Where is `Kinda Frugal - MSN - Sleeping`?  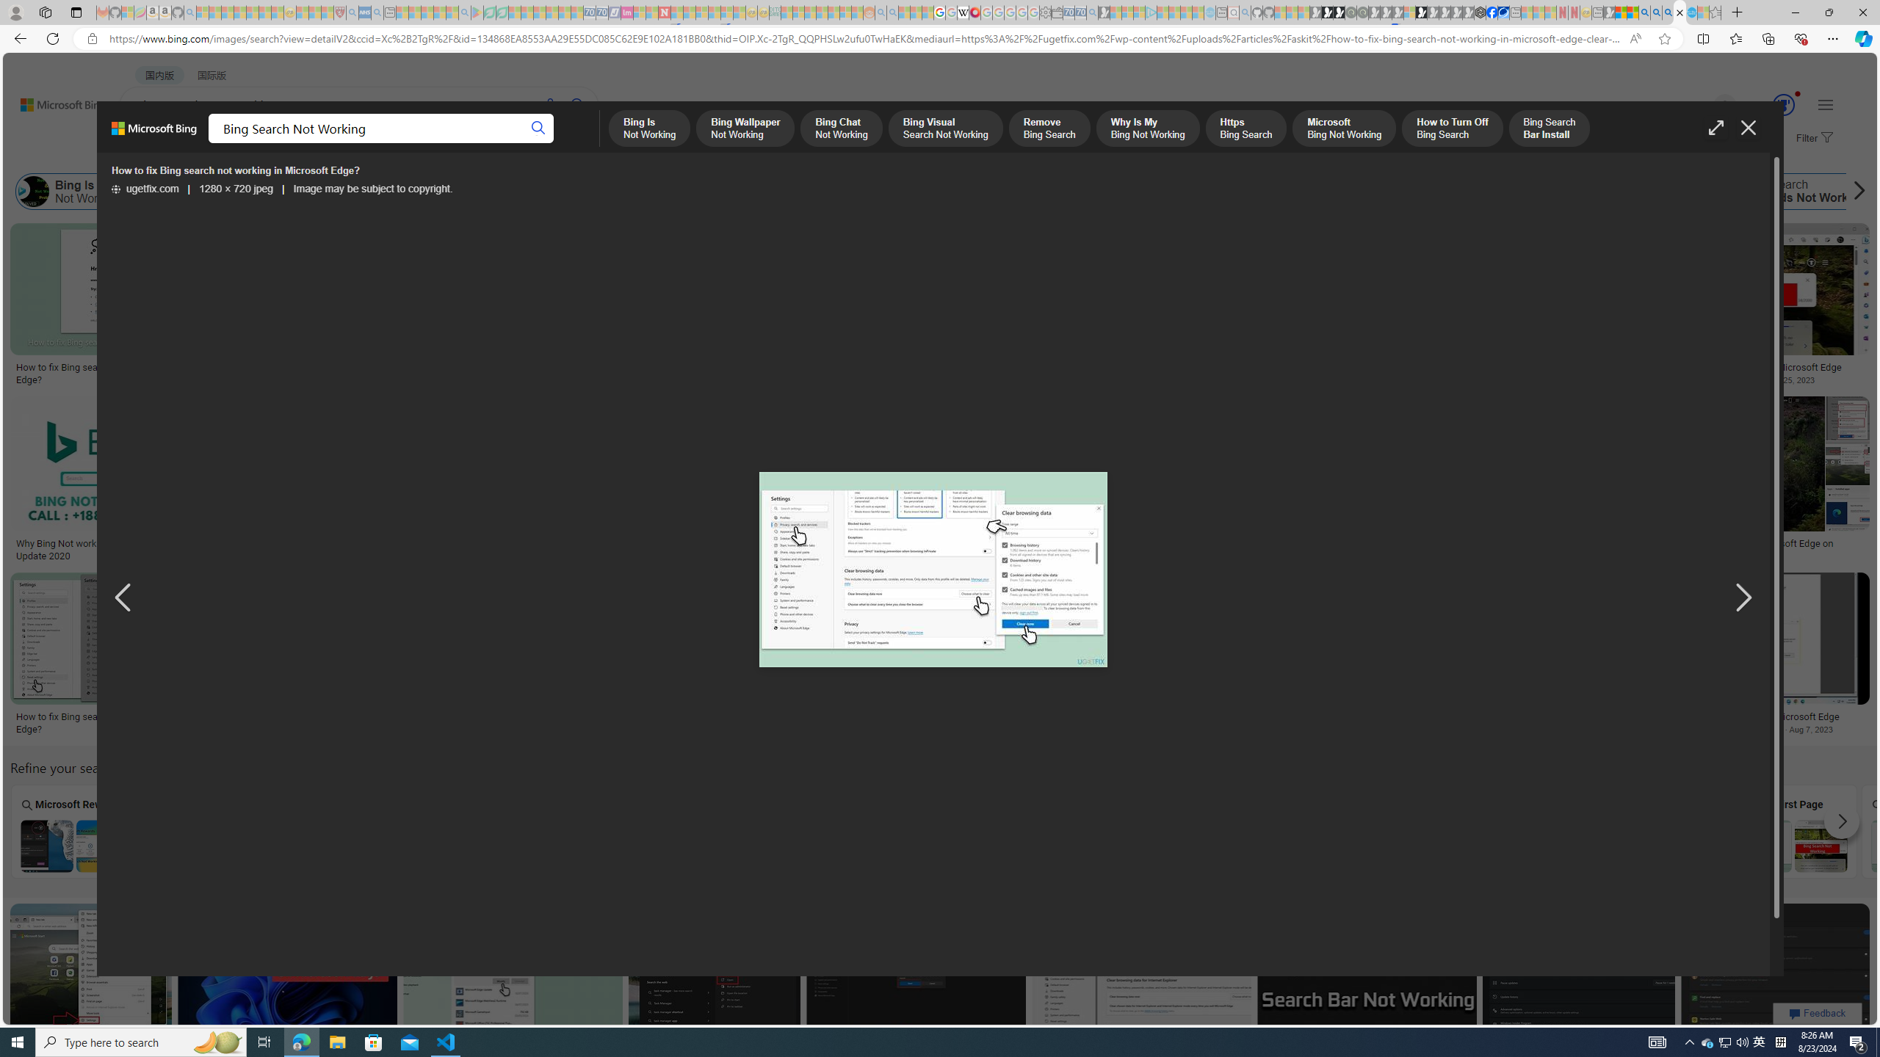 Kinda Frugal - MSN - Sleeping is located at coordinates (834, 12).